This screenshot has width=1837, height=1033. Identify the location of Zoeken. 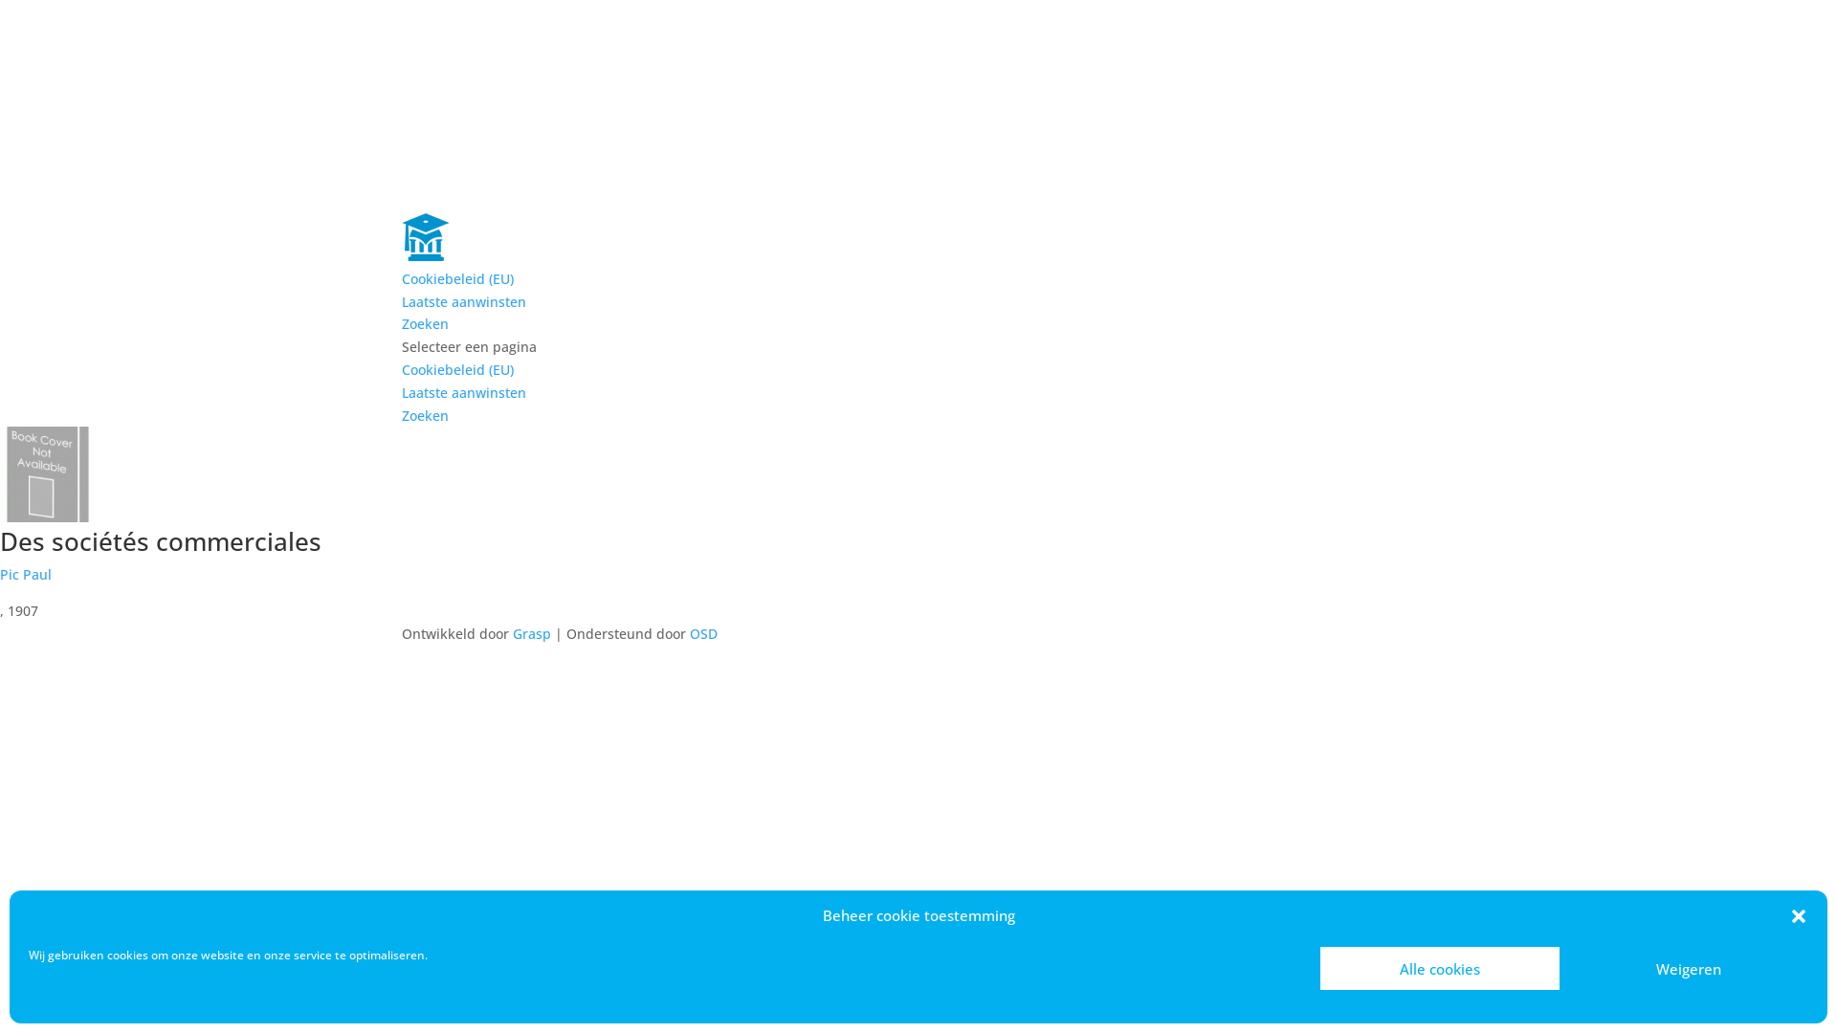
(425, 415).